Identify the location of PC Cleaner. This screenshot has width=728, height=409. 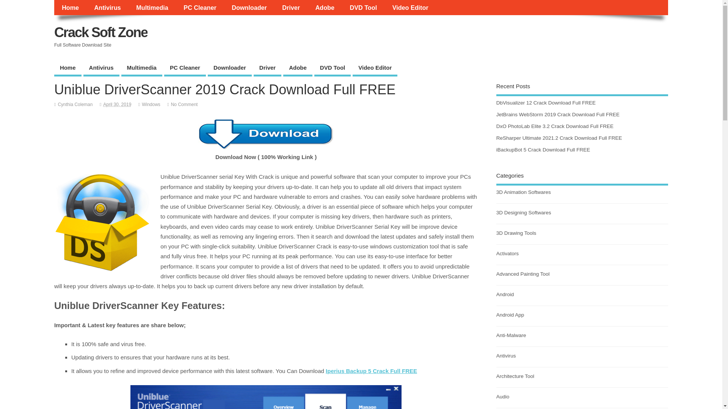
(185, 68).